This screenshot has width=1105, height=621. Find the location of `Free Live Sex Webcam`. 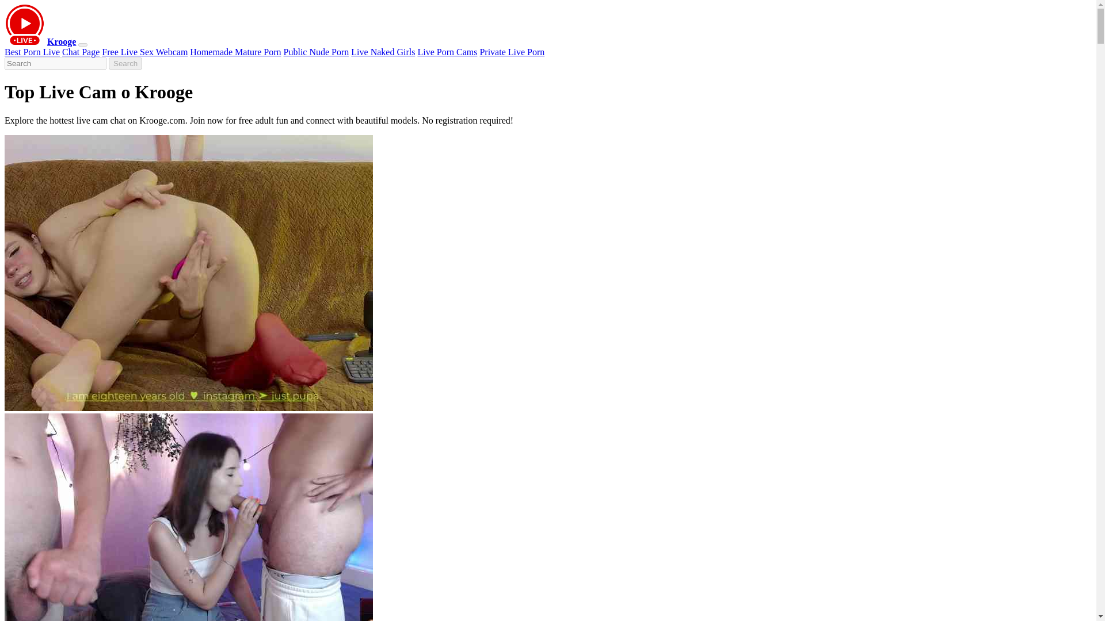

Free Live Sex Webcam is located at coordinates (144, 52).